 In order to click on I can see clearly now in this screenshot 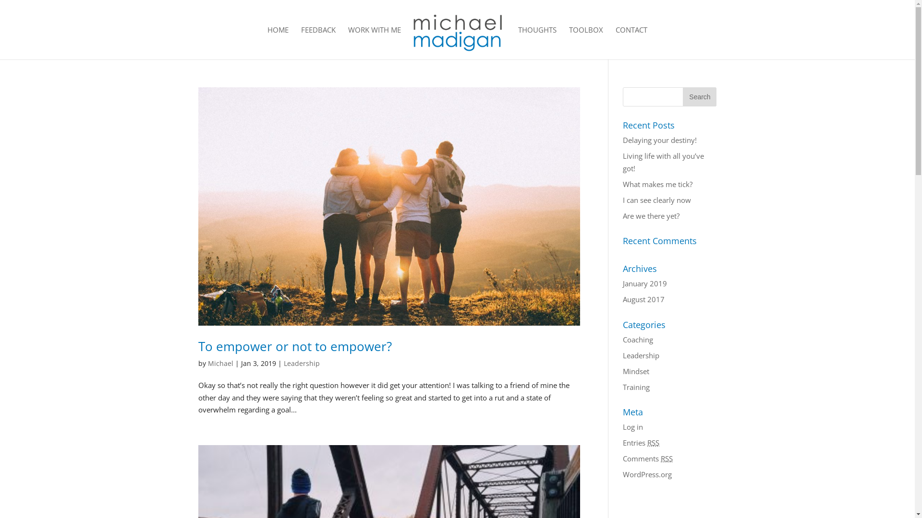, I will do `click(657, 200)`.